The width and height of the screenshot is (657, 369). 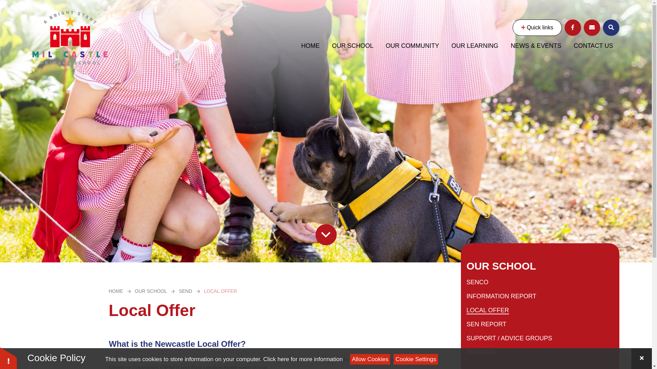 What do you see at coordinates (572, 27) in the screenshot?
I see `Facebook` at bounding box center [572, 27].